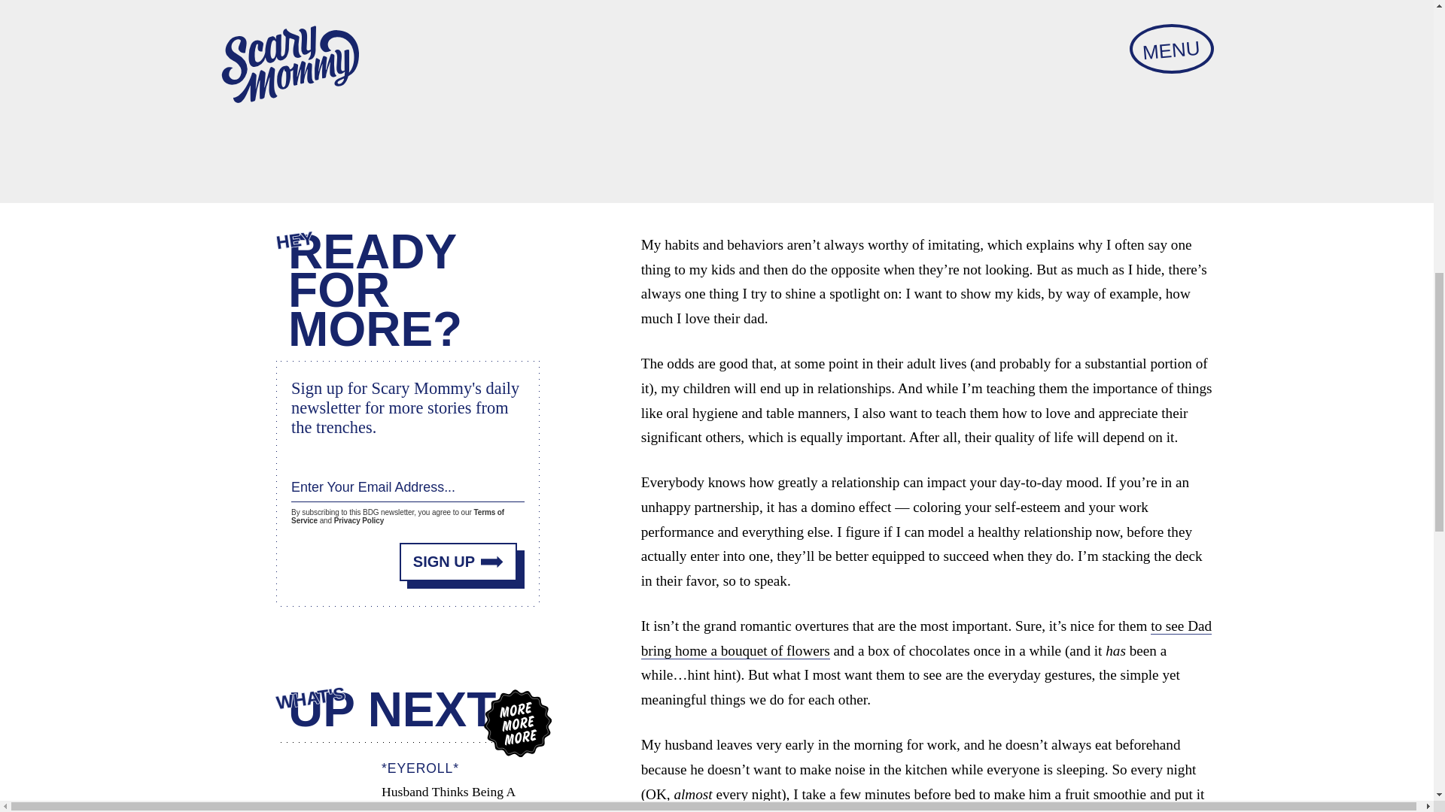 This screenshot has width=1445, height=812. I want to click on Privacy Policy, so click(358, 520).